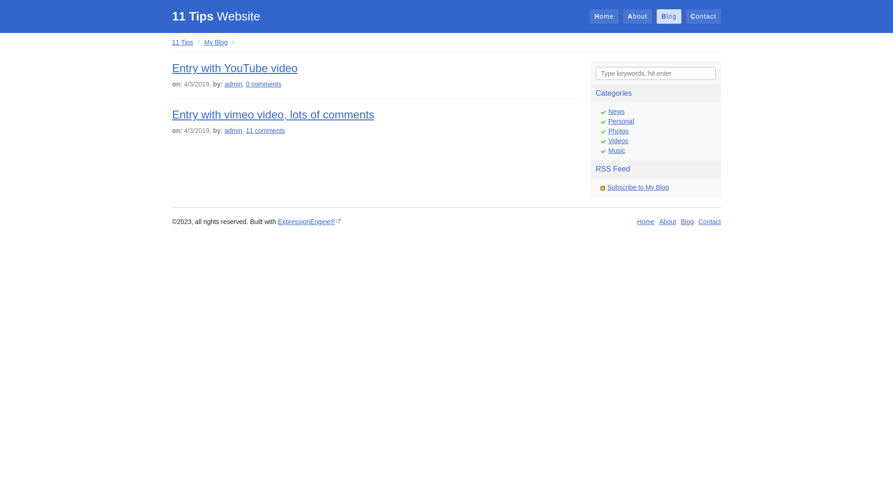 The image size is (893, 502). What do you see at coordinates (216, 42) in the screenshot?
I see `My Blog` at bounding box center [216, 42].